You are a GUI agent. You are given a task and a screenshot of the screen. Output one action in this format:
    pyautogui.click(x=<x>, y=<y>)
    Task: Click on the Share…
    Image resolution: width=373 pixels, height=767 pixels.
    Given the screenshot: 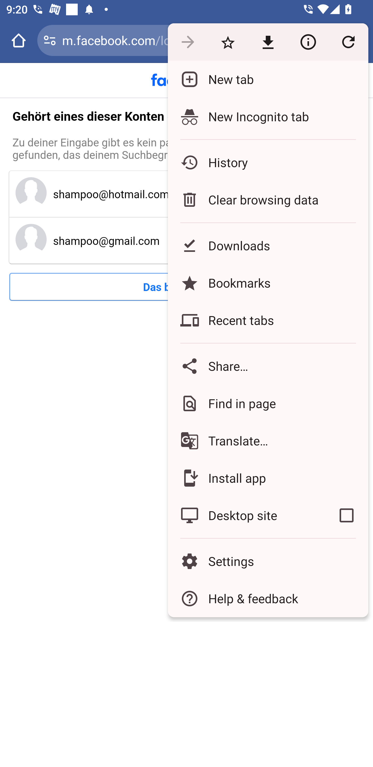 What is the action you would take?
    pyautogui.click(x=268, y=366)
    